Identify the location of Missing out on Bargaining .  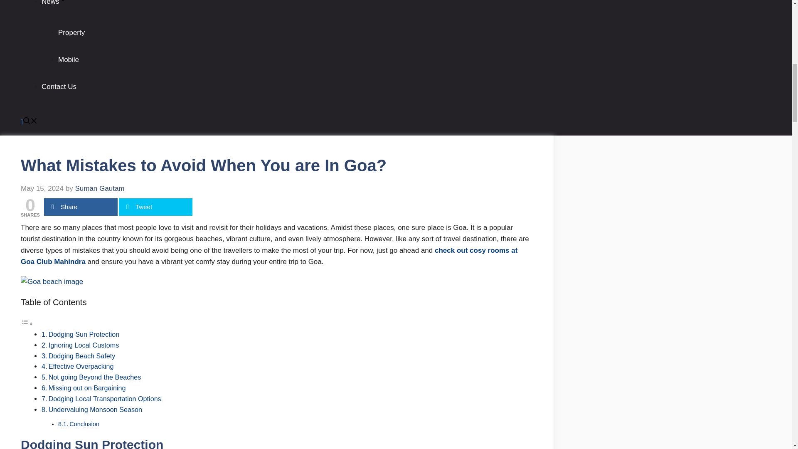
(88, 387).